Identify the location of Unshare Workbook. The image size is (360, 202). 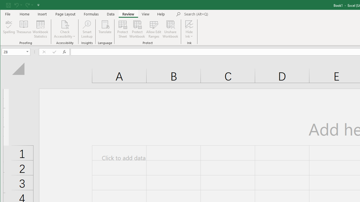
(170, 29).